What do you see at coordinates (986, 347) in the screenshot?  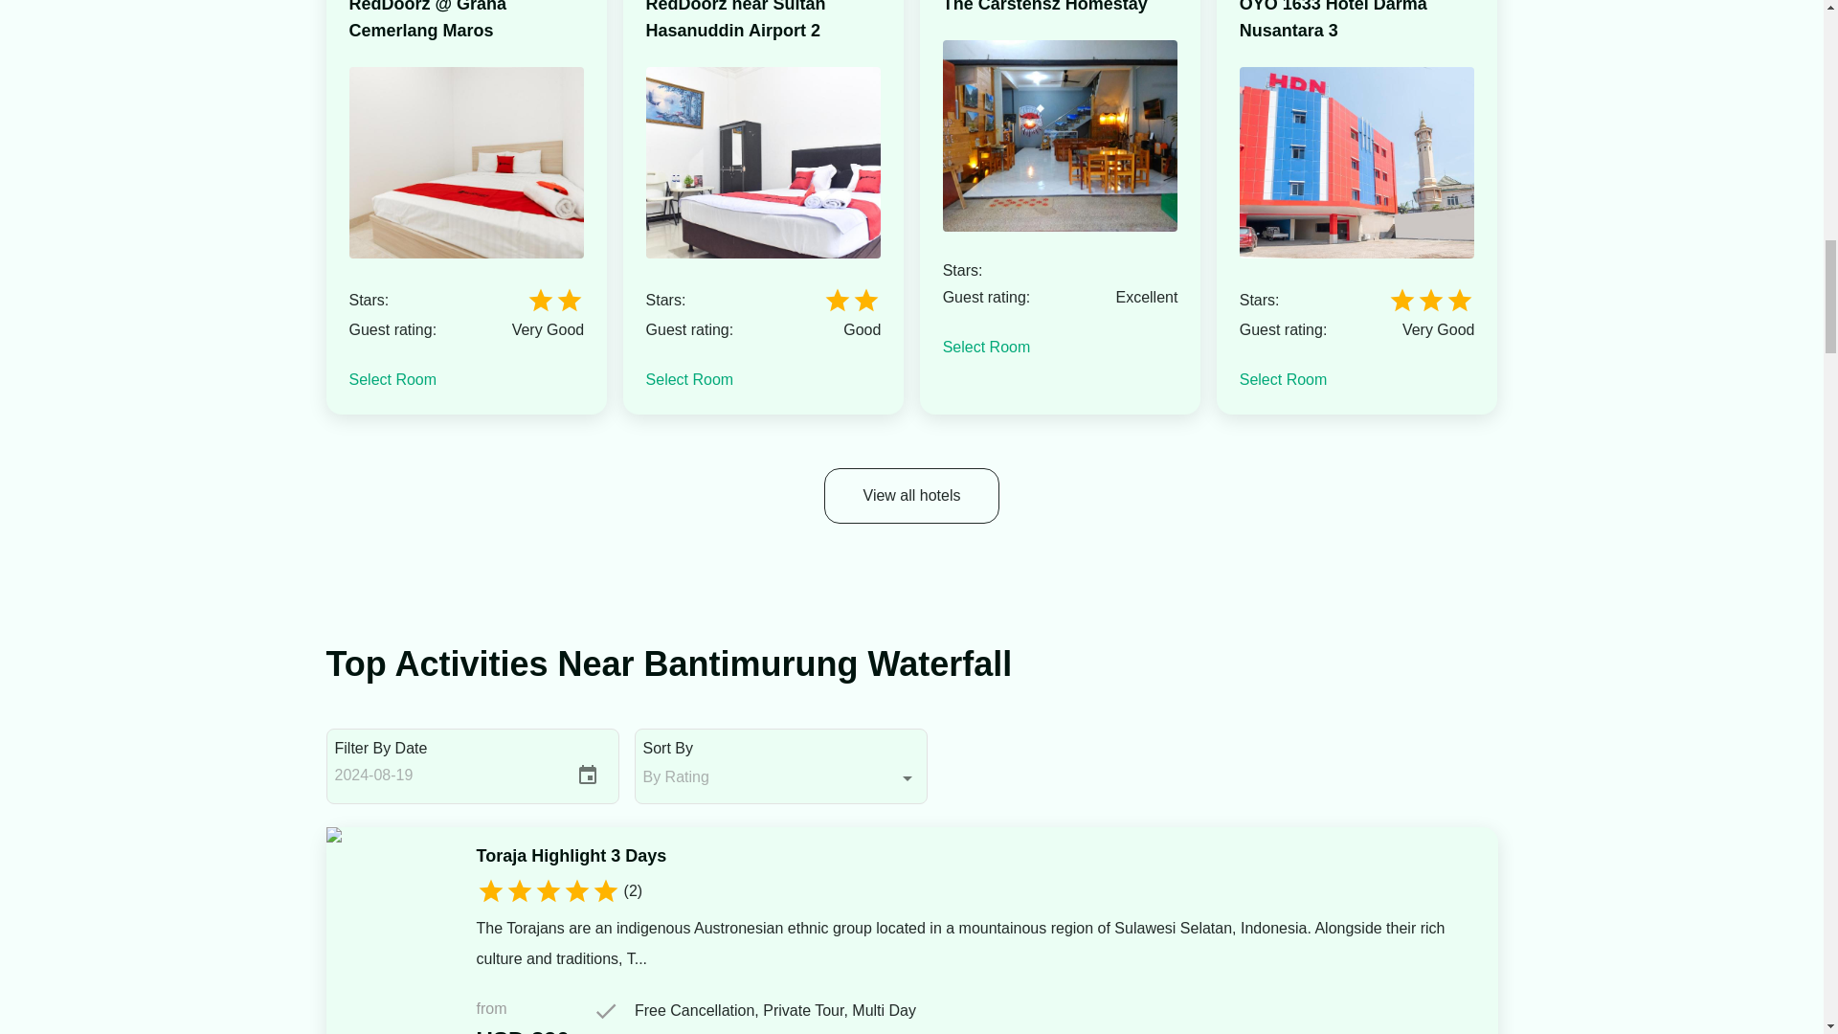 I see `Select Room` at bounding box center [986, 347].